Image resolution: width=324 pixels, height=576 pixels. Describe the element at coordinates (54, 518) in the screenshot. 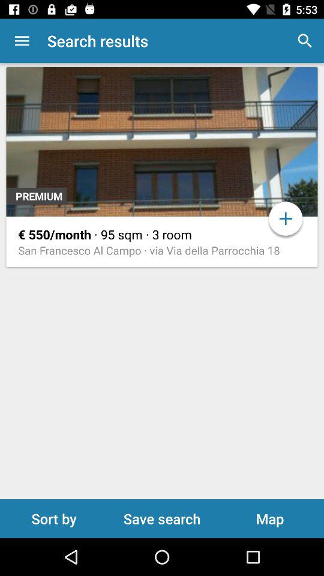

I see `turn off item next to save search item` at that location.